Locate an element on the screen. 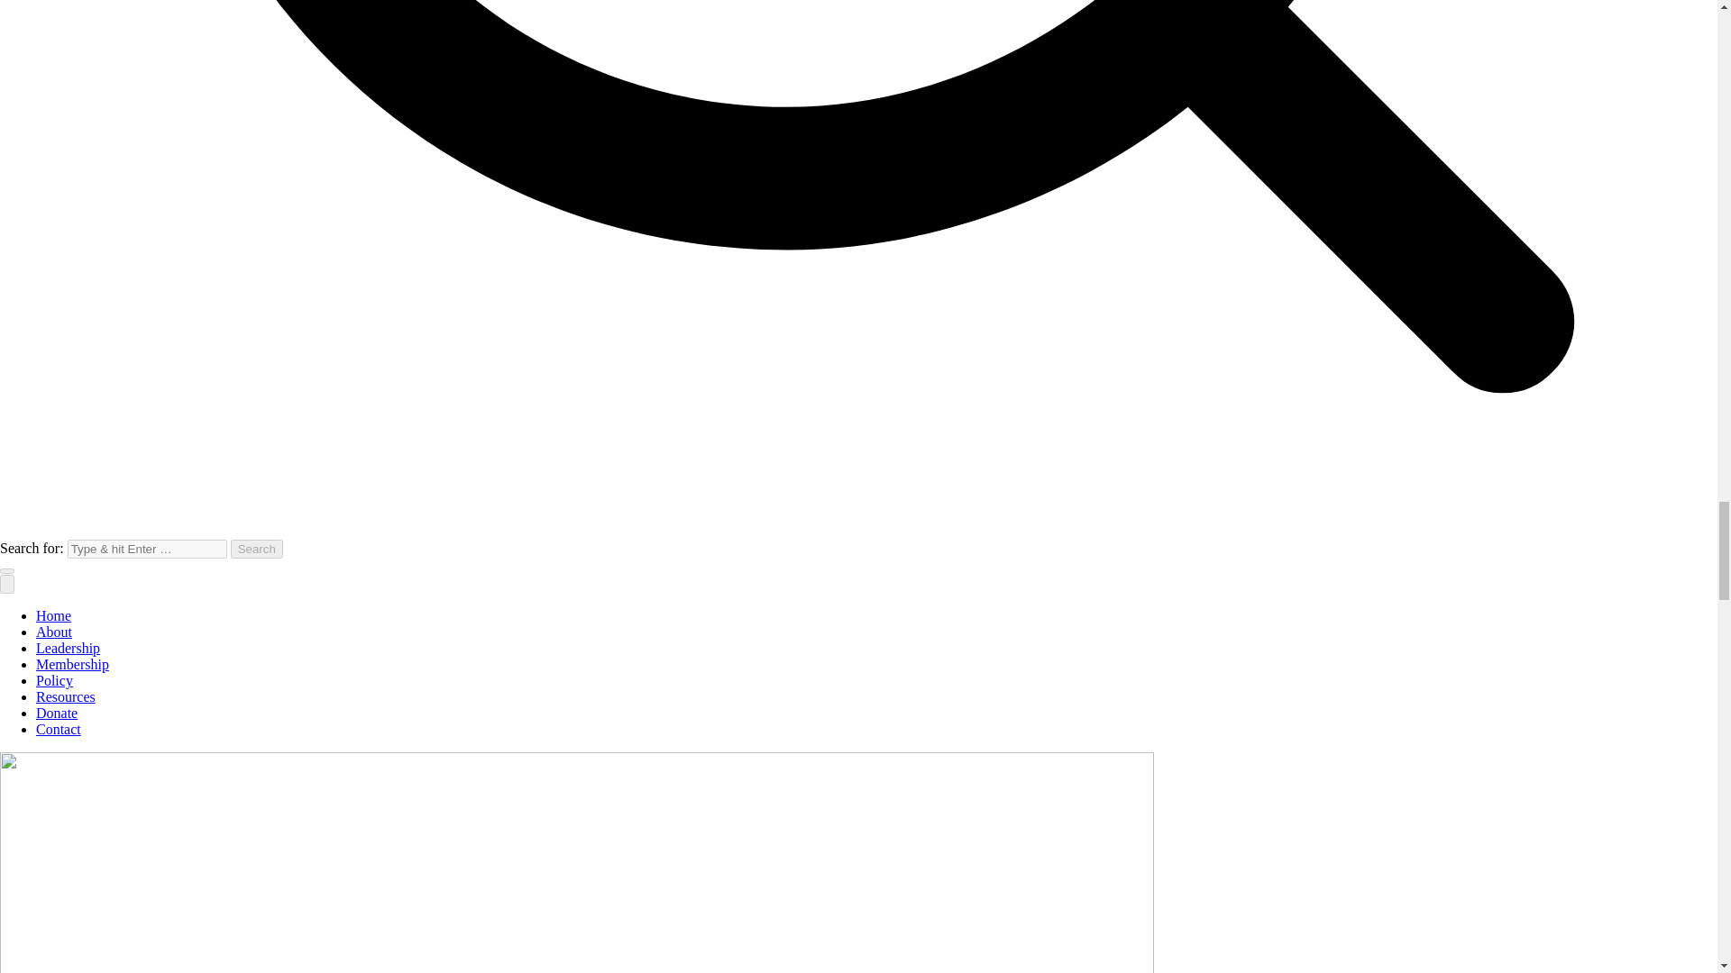 Image resolution: width=1731 pixels, height=973 pixels. Leadership is located at coordinates (69, 647).